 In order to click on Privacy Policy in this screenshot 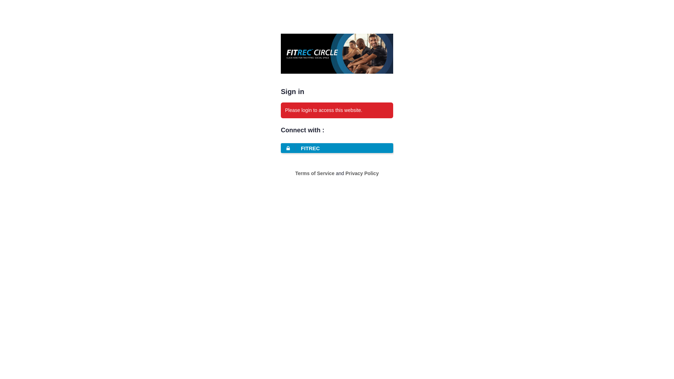, I will do `click(362, 173)`.